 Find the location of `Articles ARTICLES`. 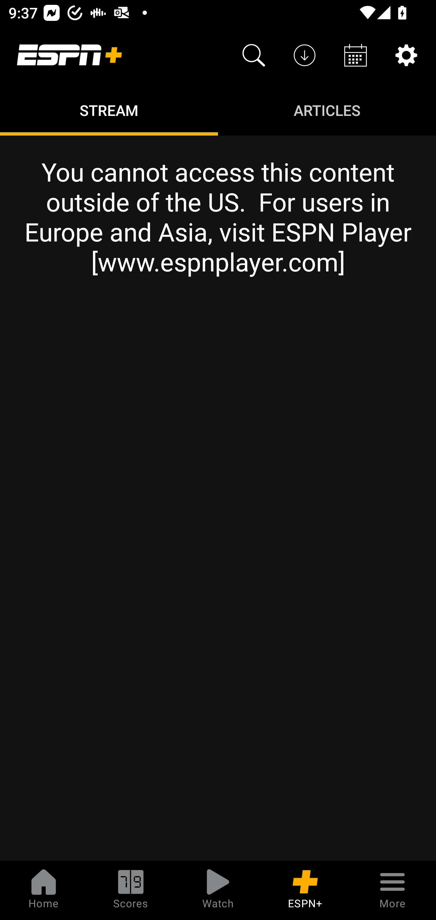

Articles ARTICLES is located at coordinates (327, 110).